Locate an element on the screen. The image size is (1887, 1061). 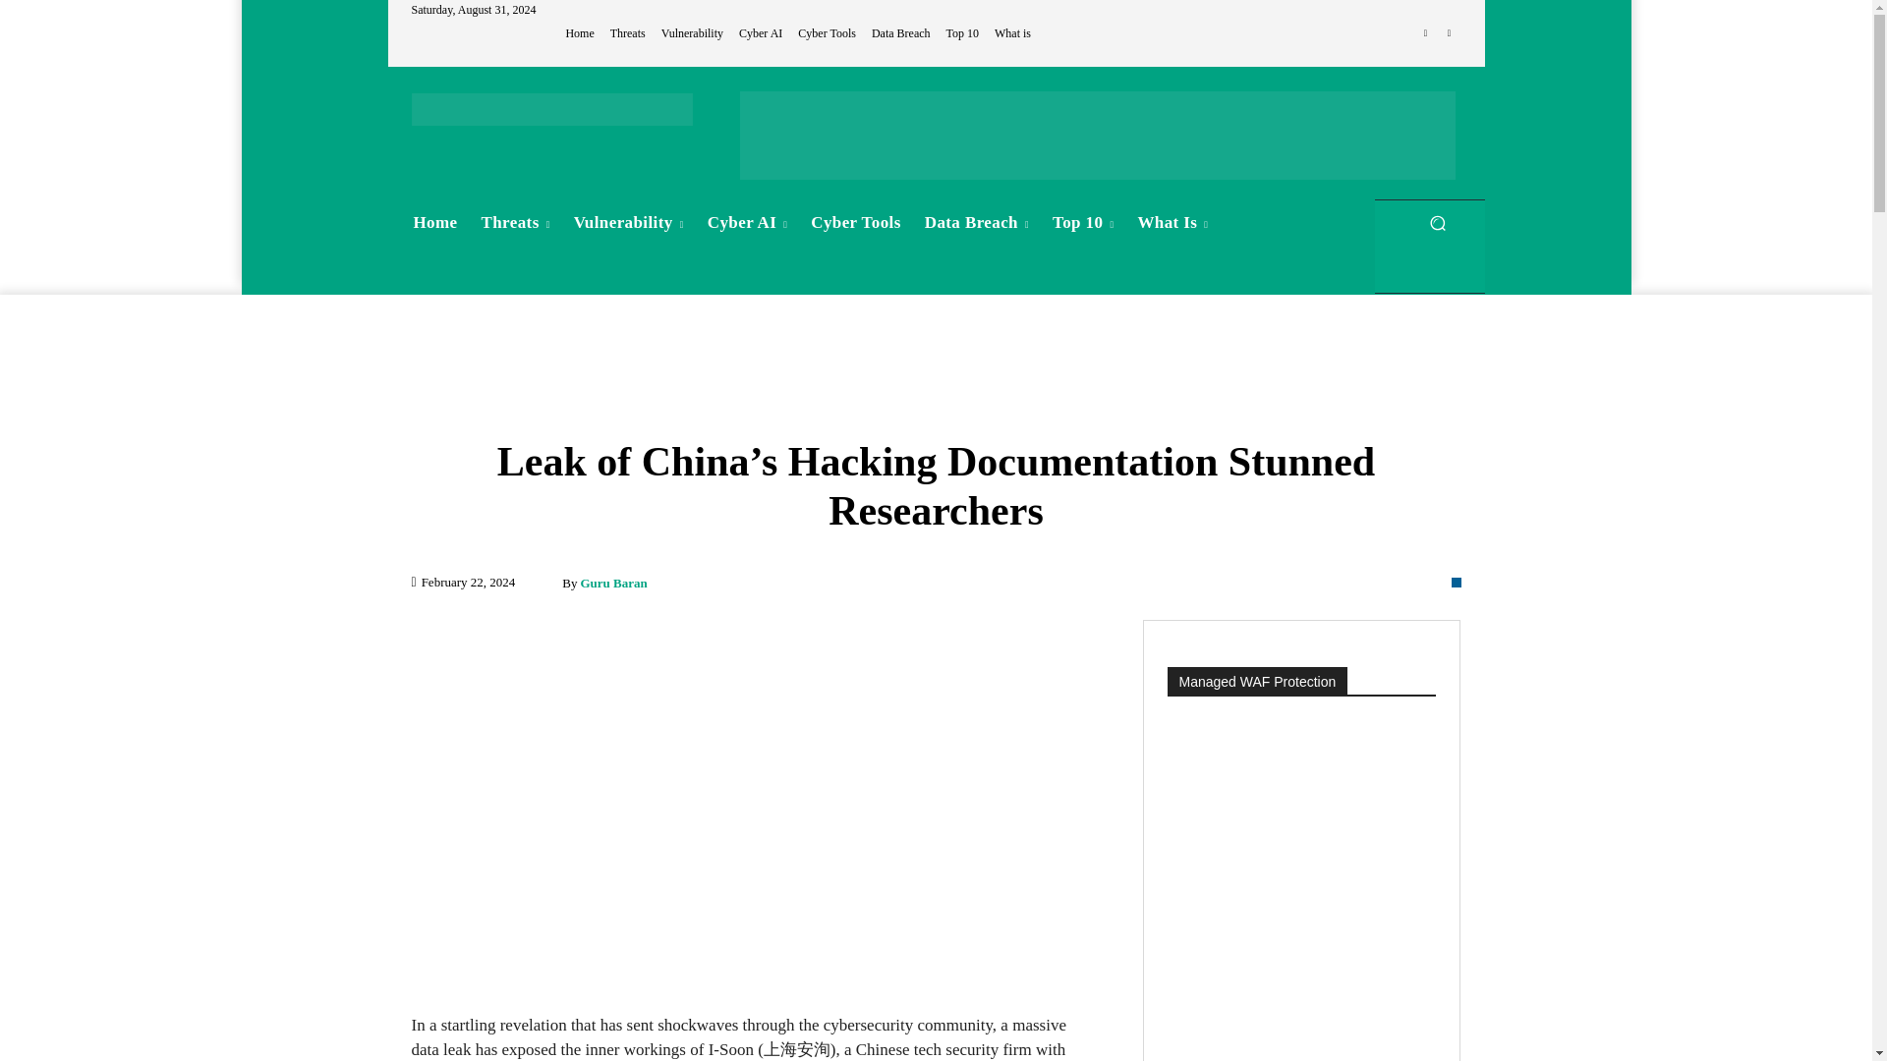
Cyber Tools is located at coordinates (828, 33).